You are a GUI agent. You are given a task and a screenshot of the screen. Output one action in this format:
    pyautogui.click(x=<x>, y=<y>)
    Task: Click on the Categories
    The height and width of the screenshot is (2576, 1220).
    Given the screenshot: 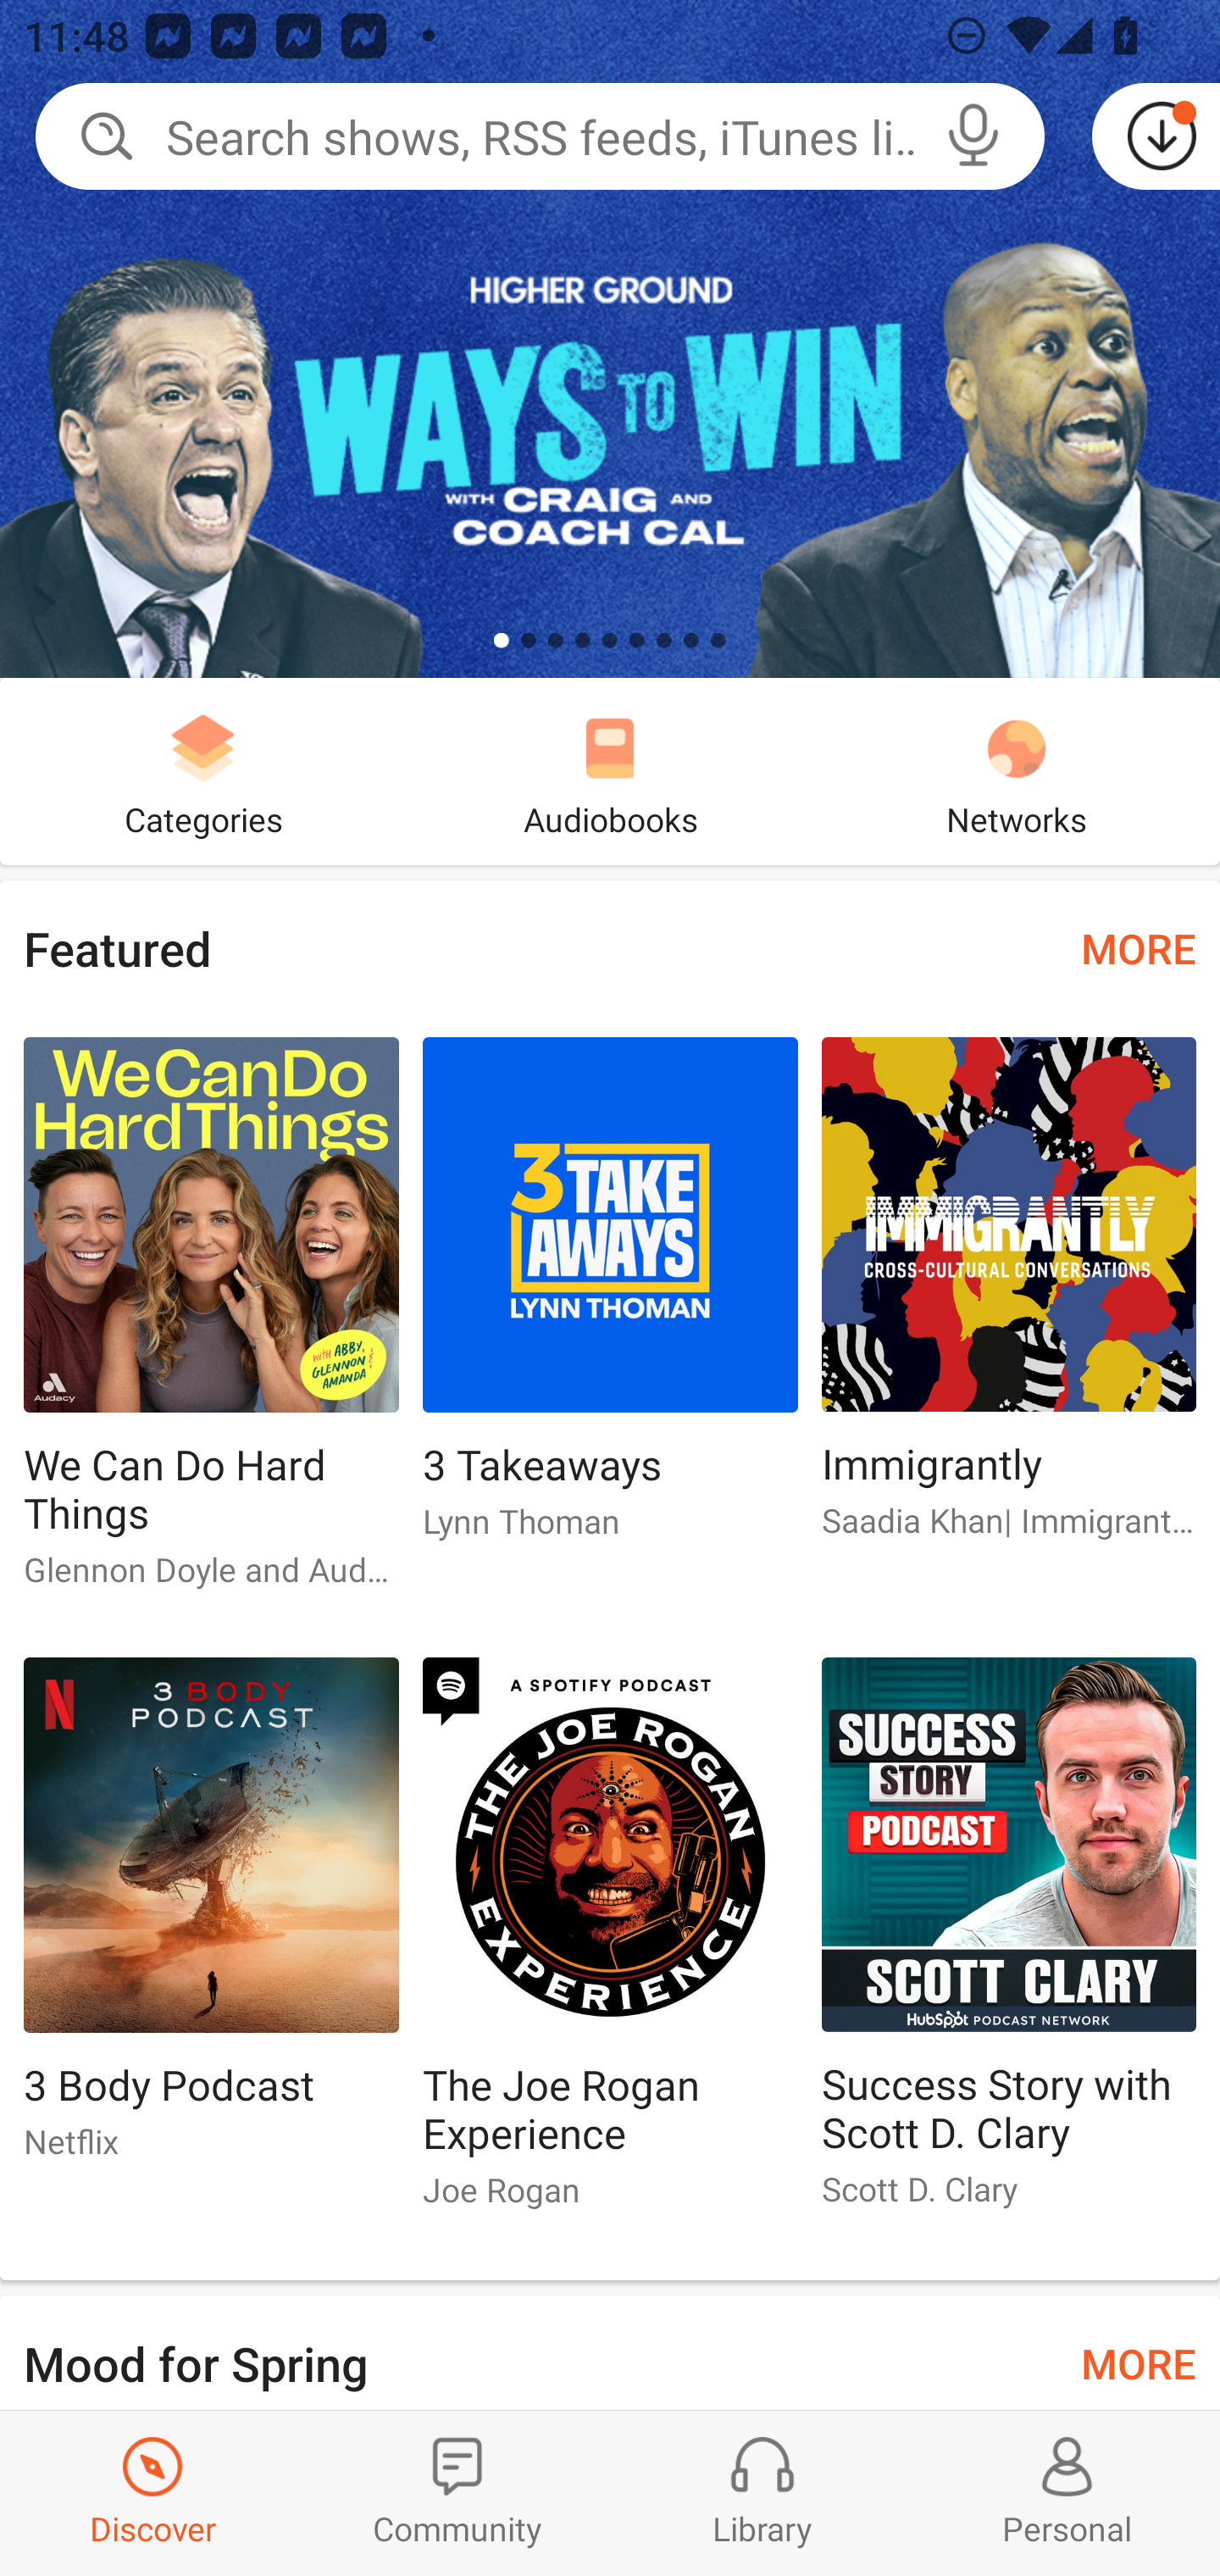 What is the action you would take?
    pyautogui.click(x=203, y=771)
    